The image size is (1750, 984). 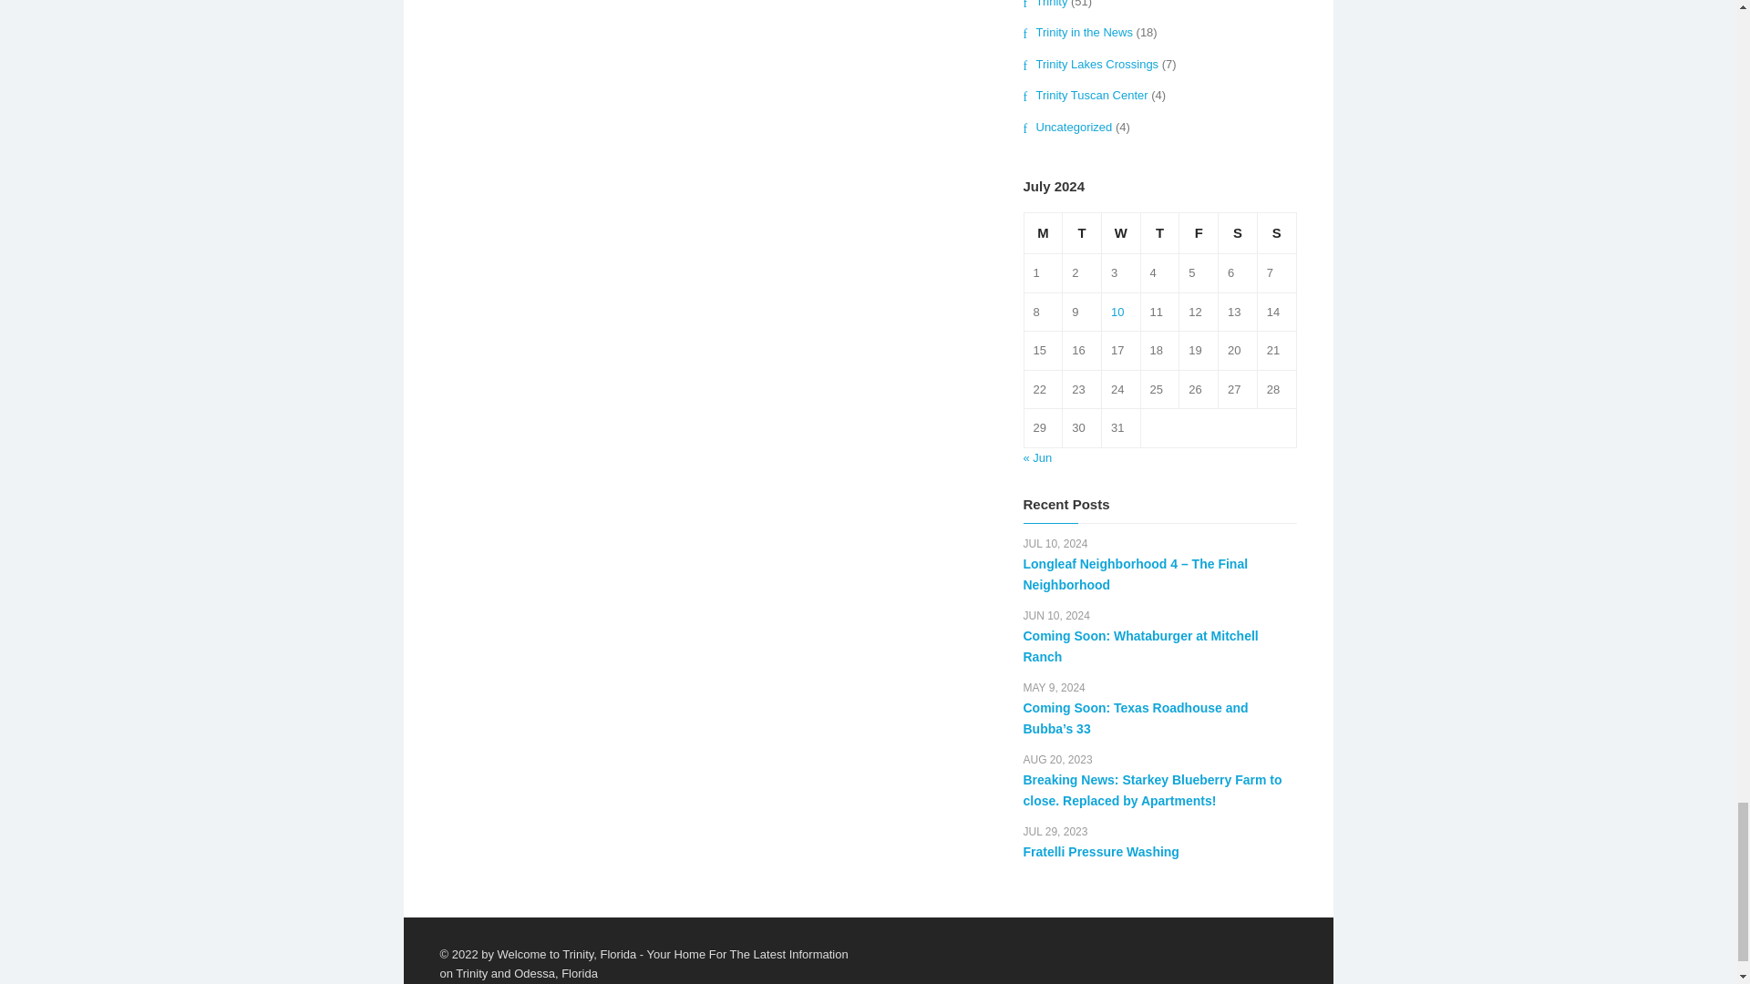 What do you see at coordinates (1159, 233) in the screenshot?
I see `Thursday` at bounding box center [1159, 233].